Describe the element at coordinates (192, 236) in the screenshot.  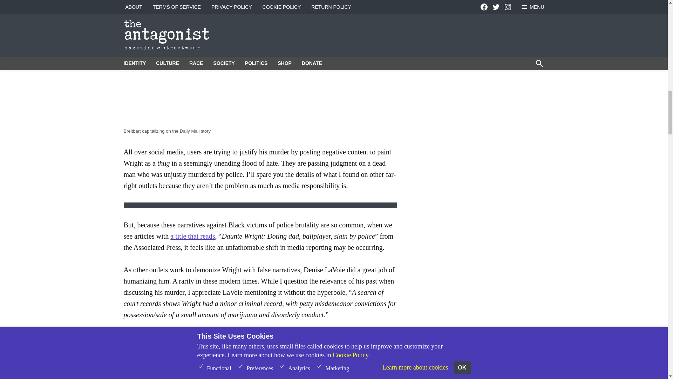
I see `a title that reads` at that location.